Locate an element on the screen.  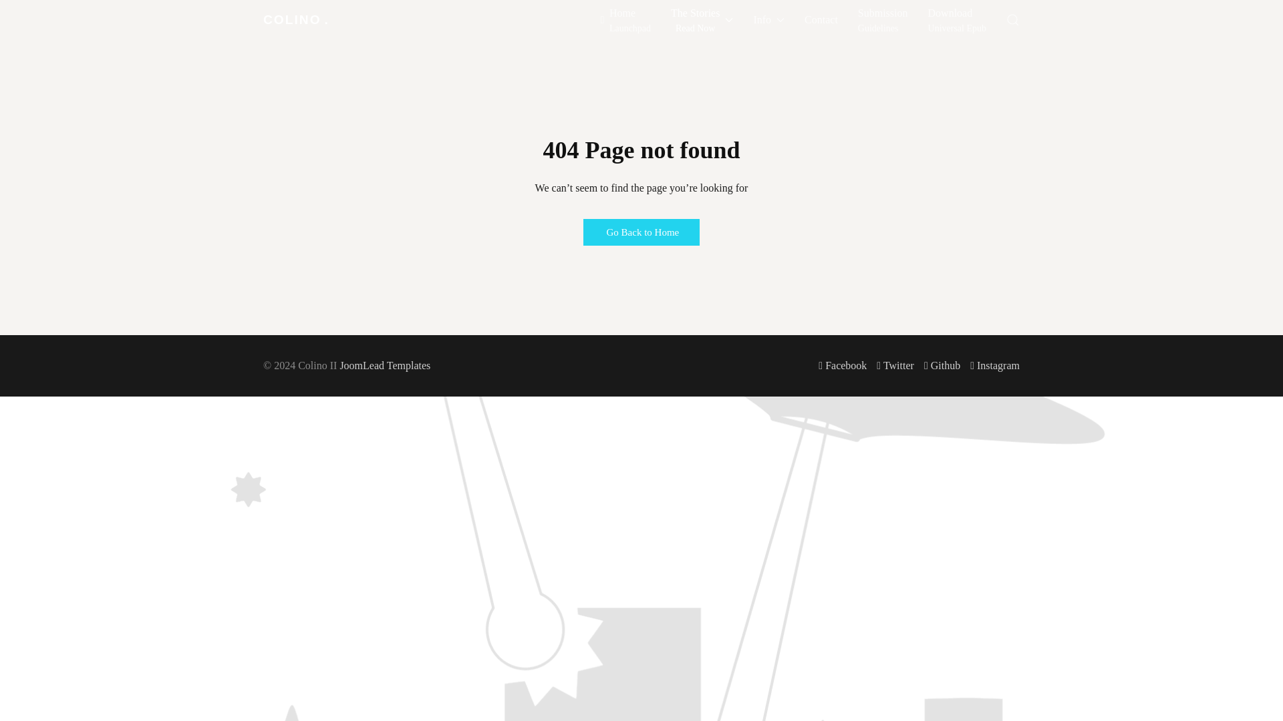
Search Icon is located at coordinates (957, 20).